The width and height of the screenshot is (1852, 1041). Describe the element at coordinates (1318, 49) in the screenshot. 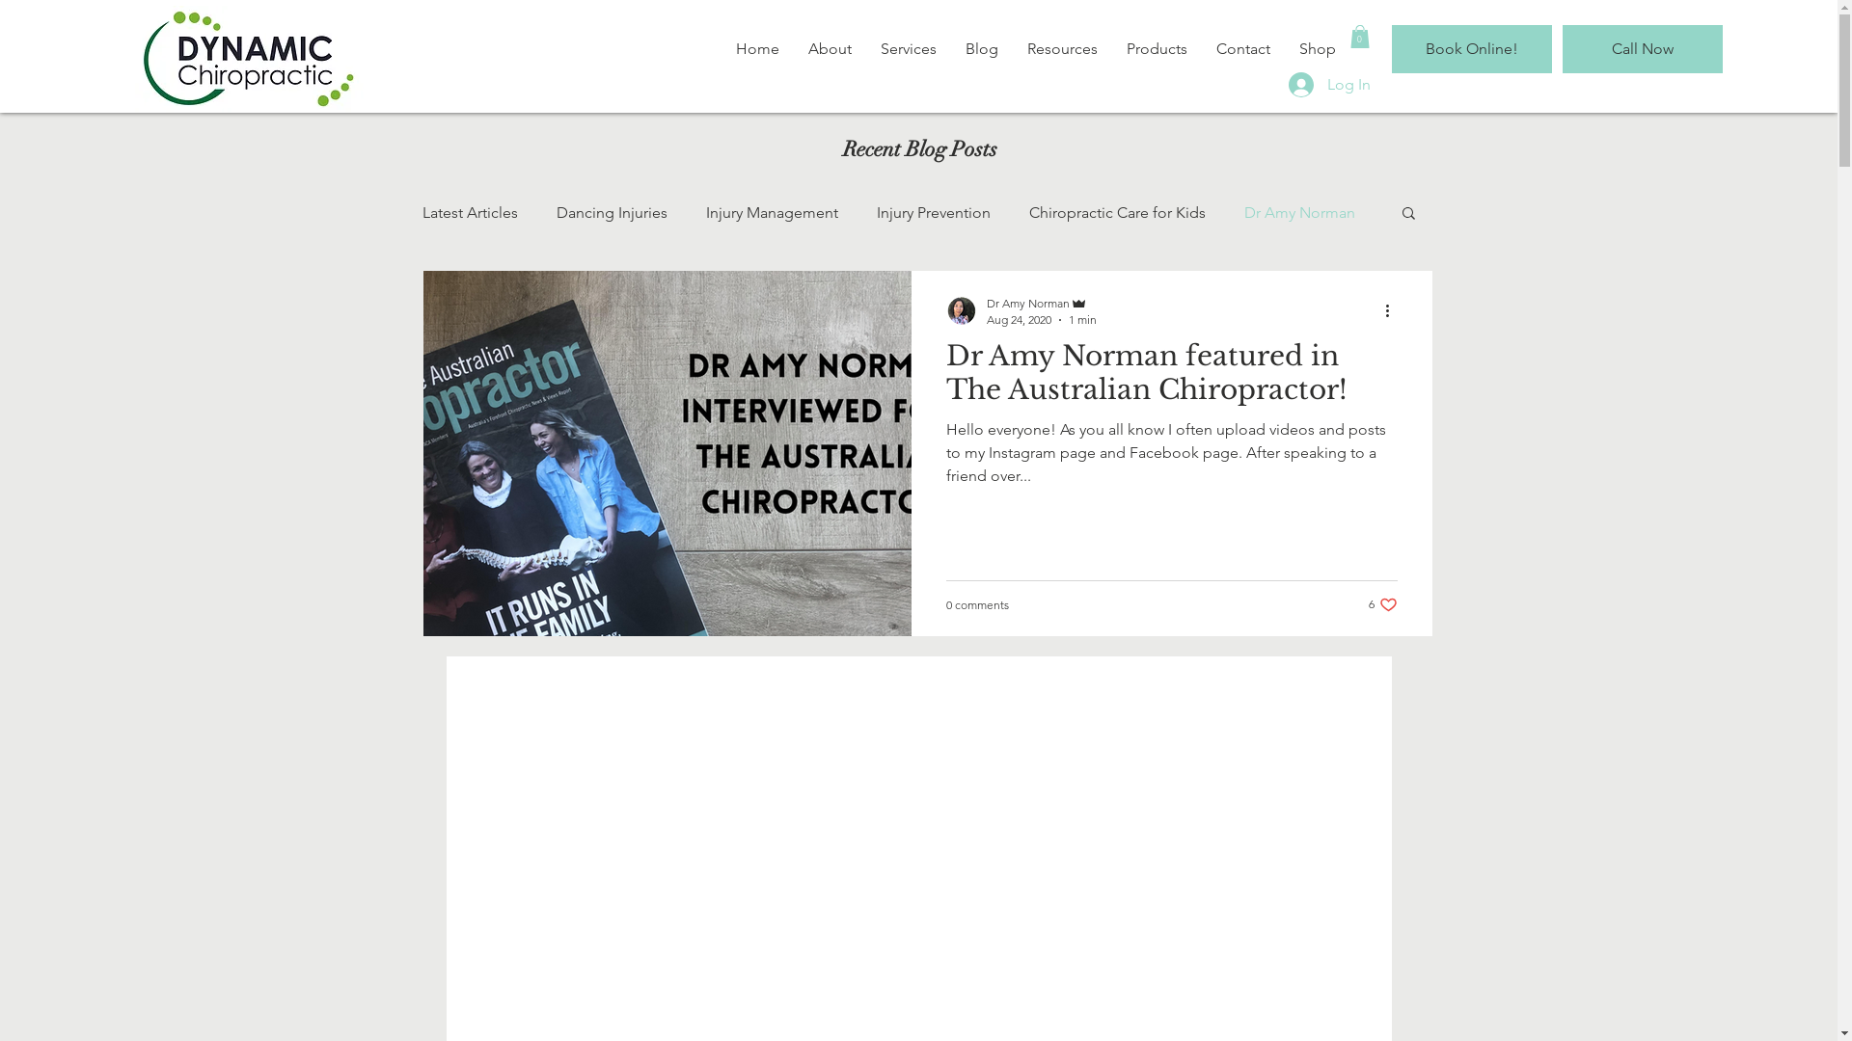

I see `Shop` at that location.